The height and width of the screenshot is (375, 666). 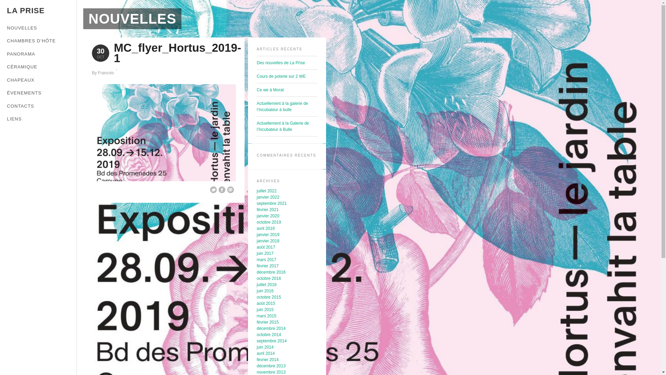 What do you see at coordinates (38, 28) in the screenshot?
I see `NOUVELLES` at bounding box center [38, 28].